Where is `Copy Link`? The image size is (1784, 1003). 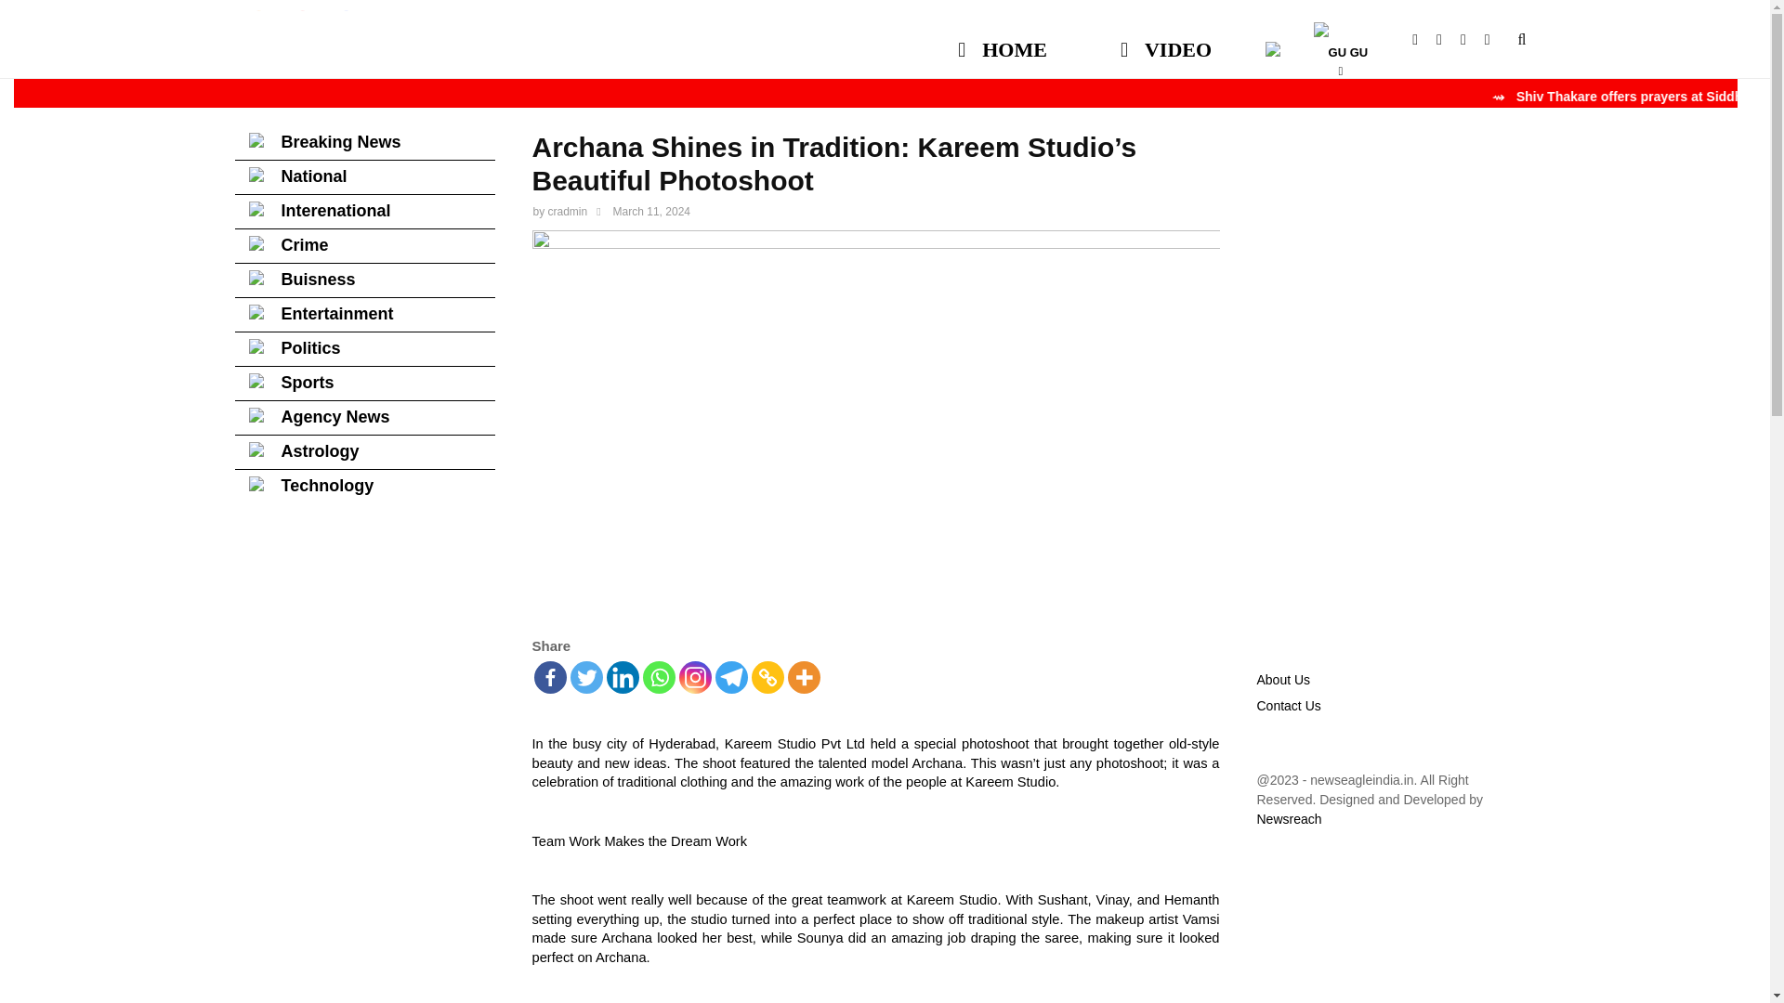 Copy Link is located at coordinates (767, 677).